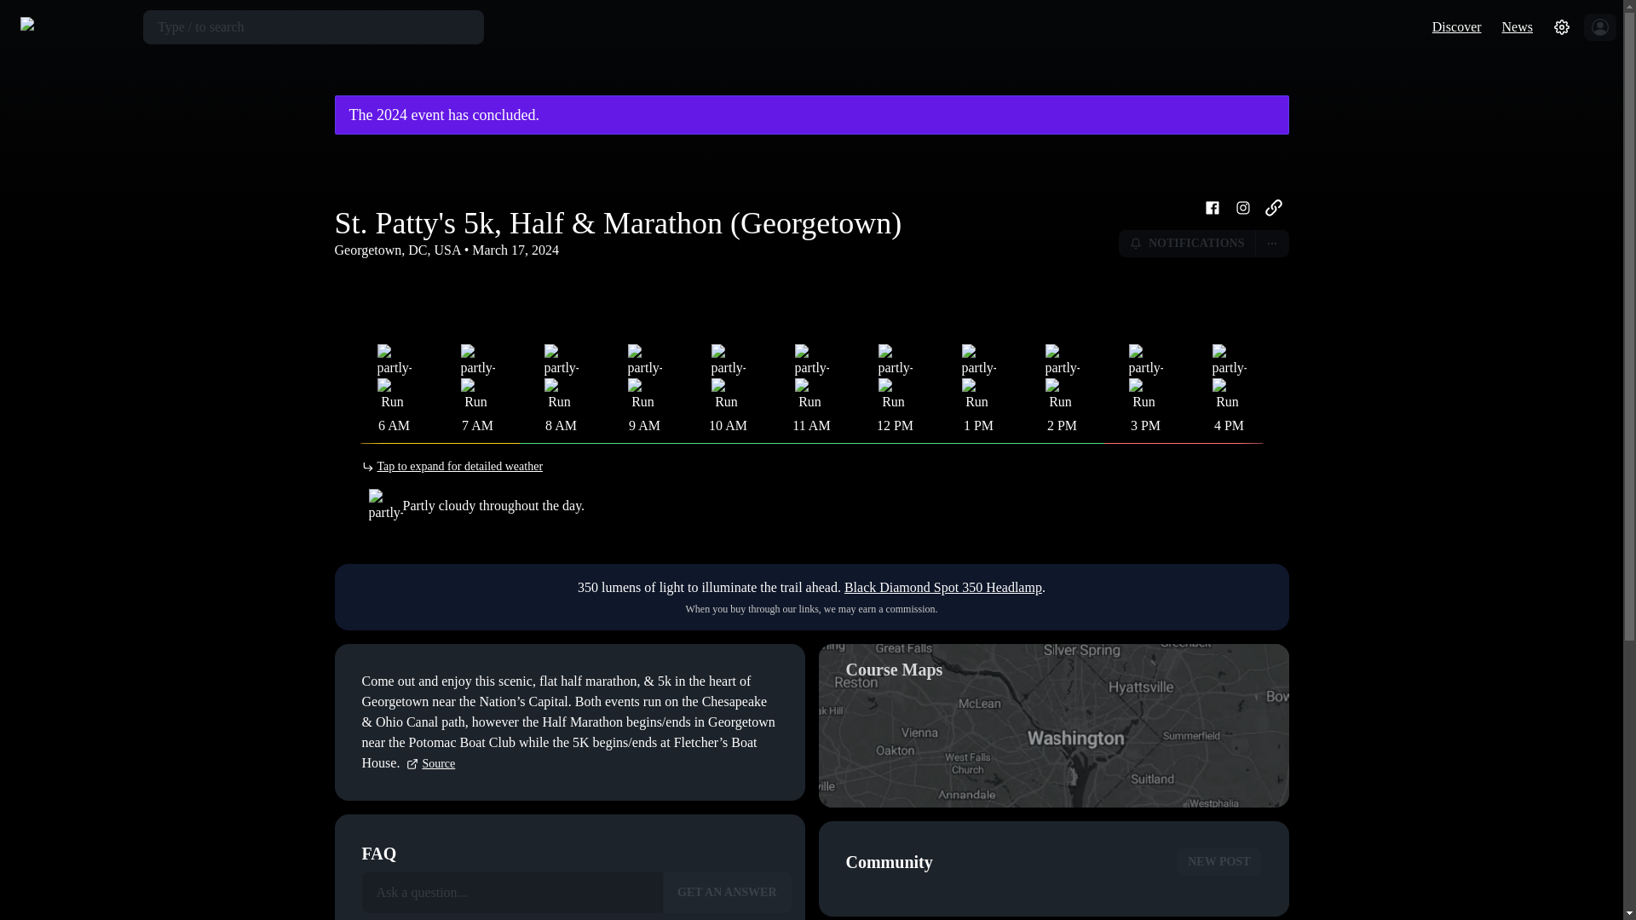  Describe the element at coordinates (393, 360) in the screenshot. I see `partly-cloudy-night` at that location.